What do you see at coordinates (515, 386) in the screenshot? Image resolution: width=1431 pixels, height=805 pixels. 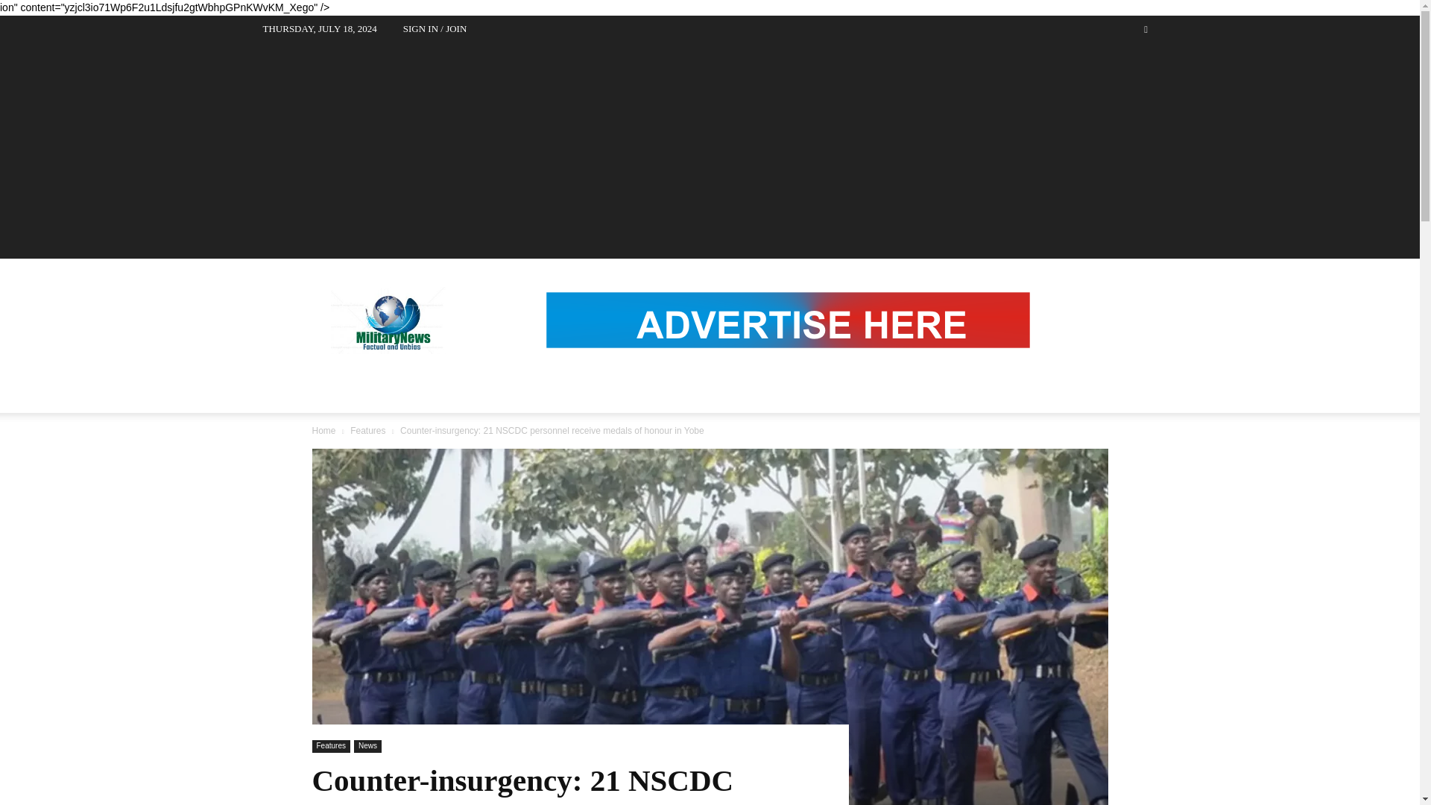 I see `ACQUISITIONS` at bounding box center [515, 386].